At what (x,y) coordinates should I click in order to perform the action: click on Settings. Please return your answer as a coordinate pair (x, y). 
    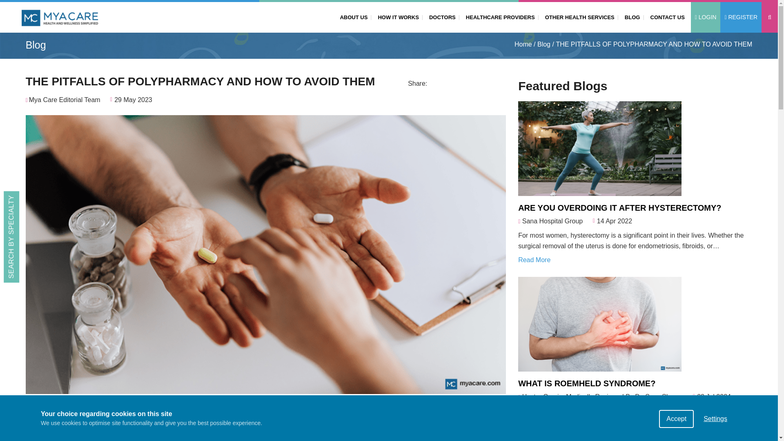
    Looking at the image, I should click on (715, 435).